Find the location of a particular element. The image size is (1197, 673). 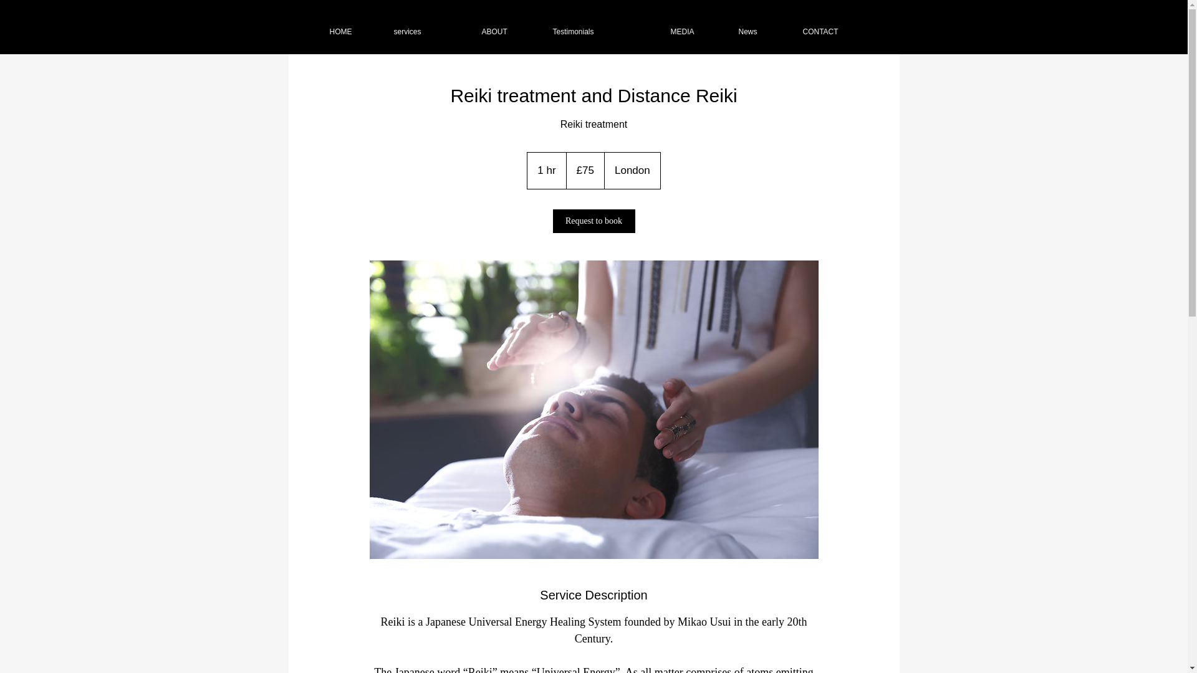

services is located at coordinates (428, 31).